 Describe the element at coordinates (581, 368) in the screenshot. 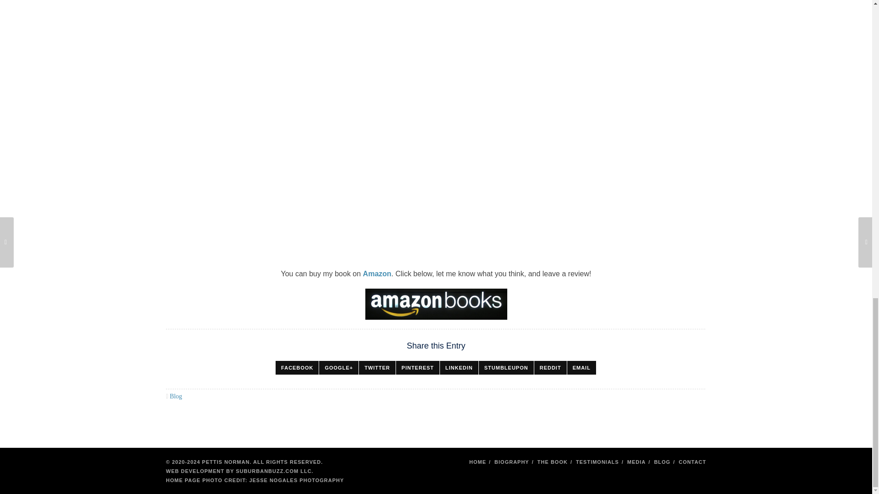

I see `EMAIL` at that location.